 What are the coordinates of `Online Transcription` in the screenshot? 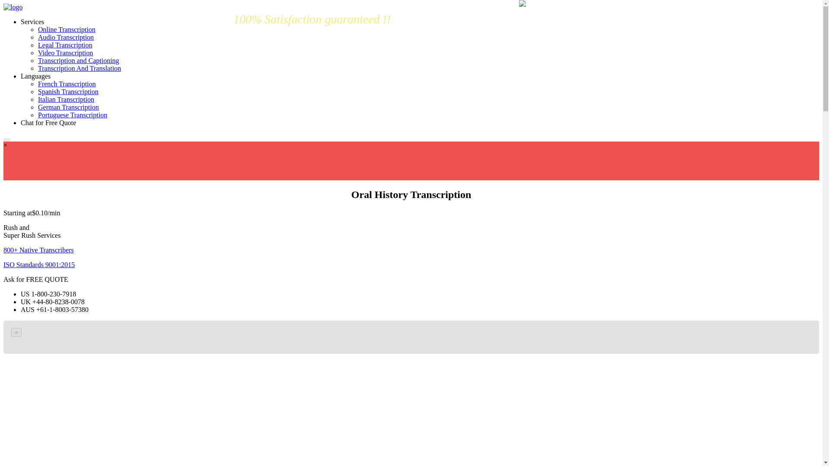 It's located at (66, 29).